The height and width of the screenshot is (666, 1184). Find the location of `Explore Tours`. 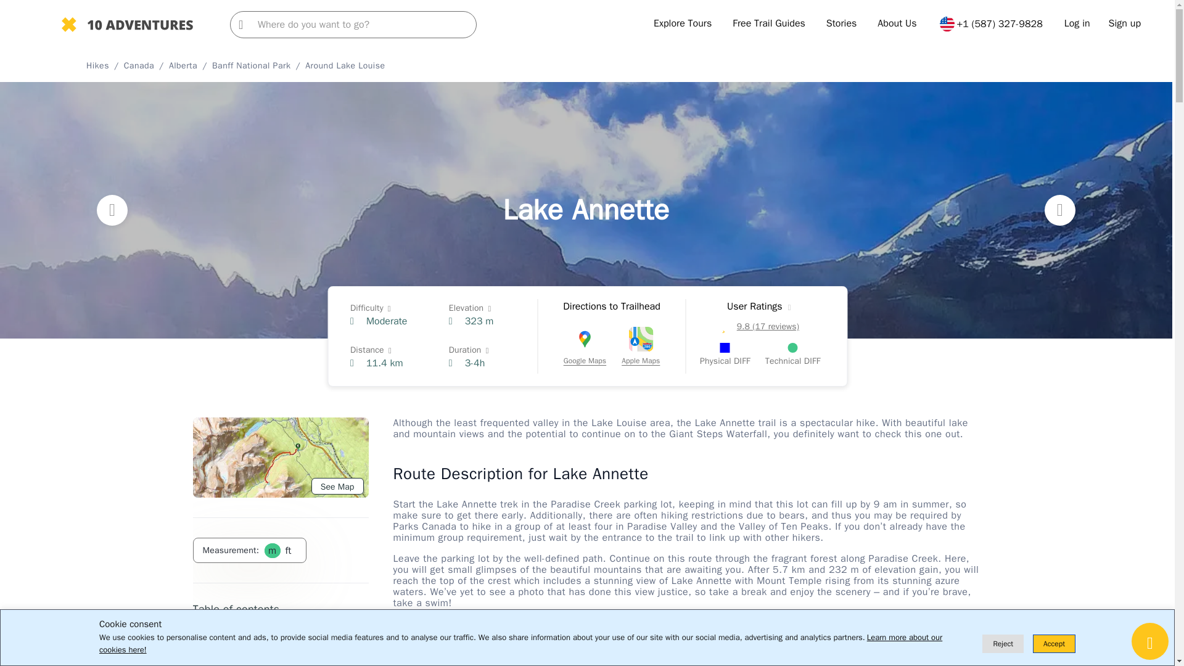

Explore Tours is located at coordinates (682, 23).